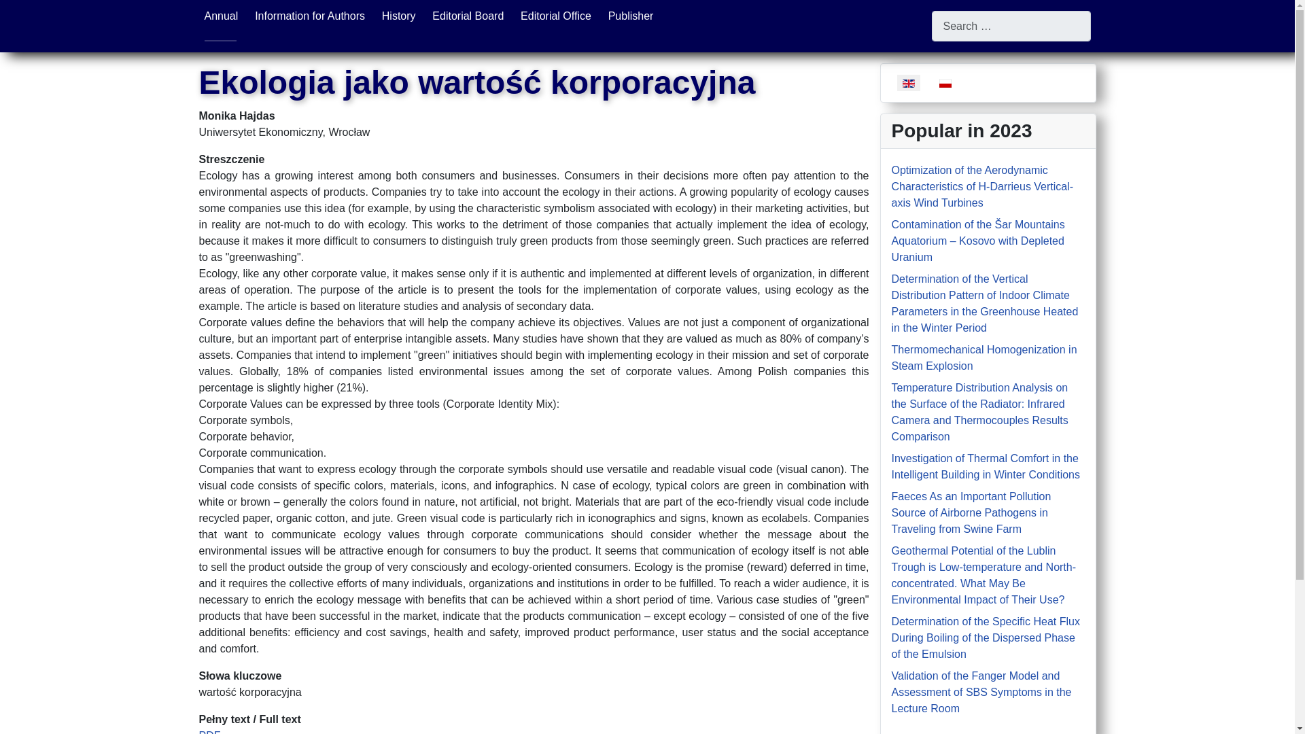 The height and width of the screenshot is (734, 1305). Describe the element at coordinates (984, 357) in the screenshot. I see `Thermomechanical Homogenization in Steam Explosion` at that location.